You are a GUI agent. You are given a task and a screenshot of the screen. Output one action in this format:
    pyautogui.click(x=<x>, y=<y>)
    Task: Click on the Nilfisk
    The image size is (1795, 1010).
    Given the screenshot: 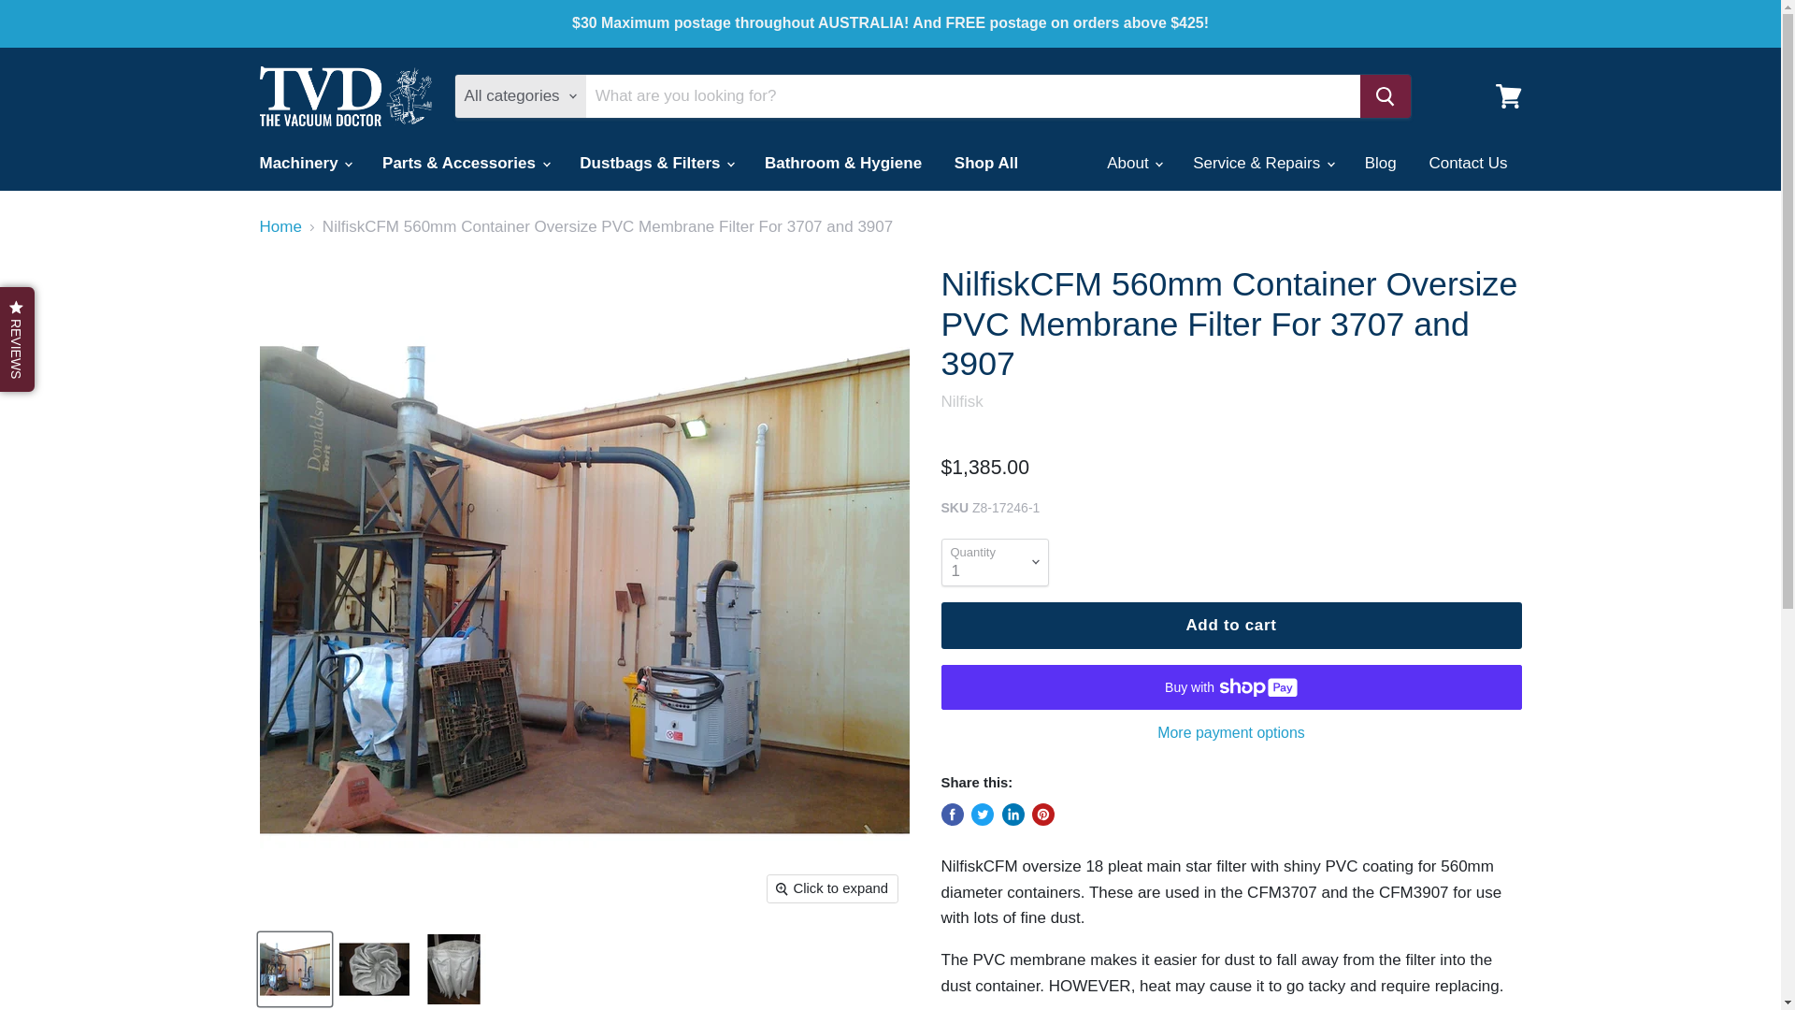 What is the action you would take?
    pyautogui.click(x=961, y=401)
    